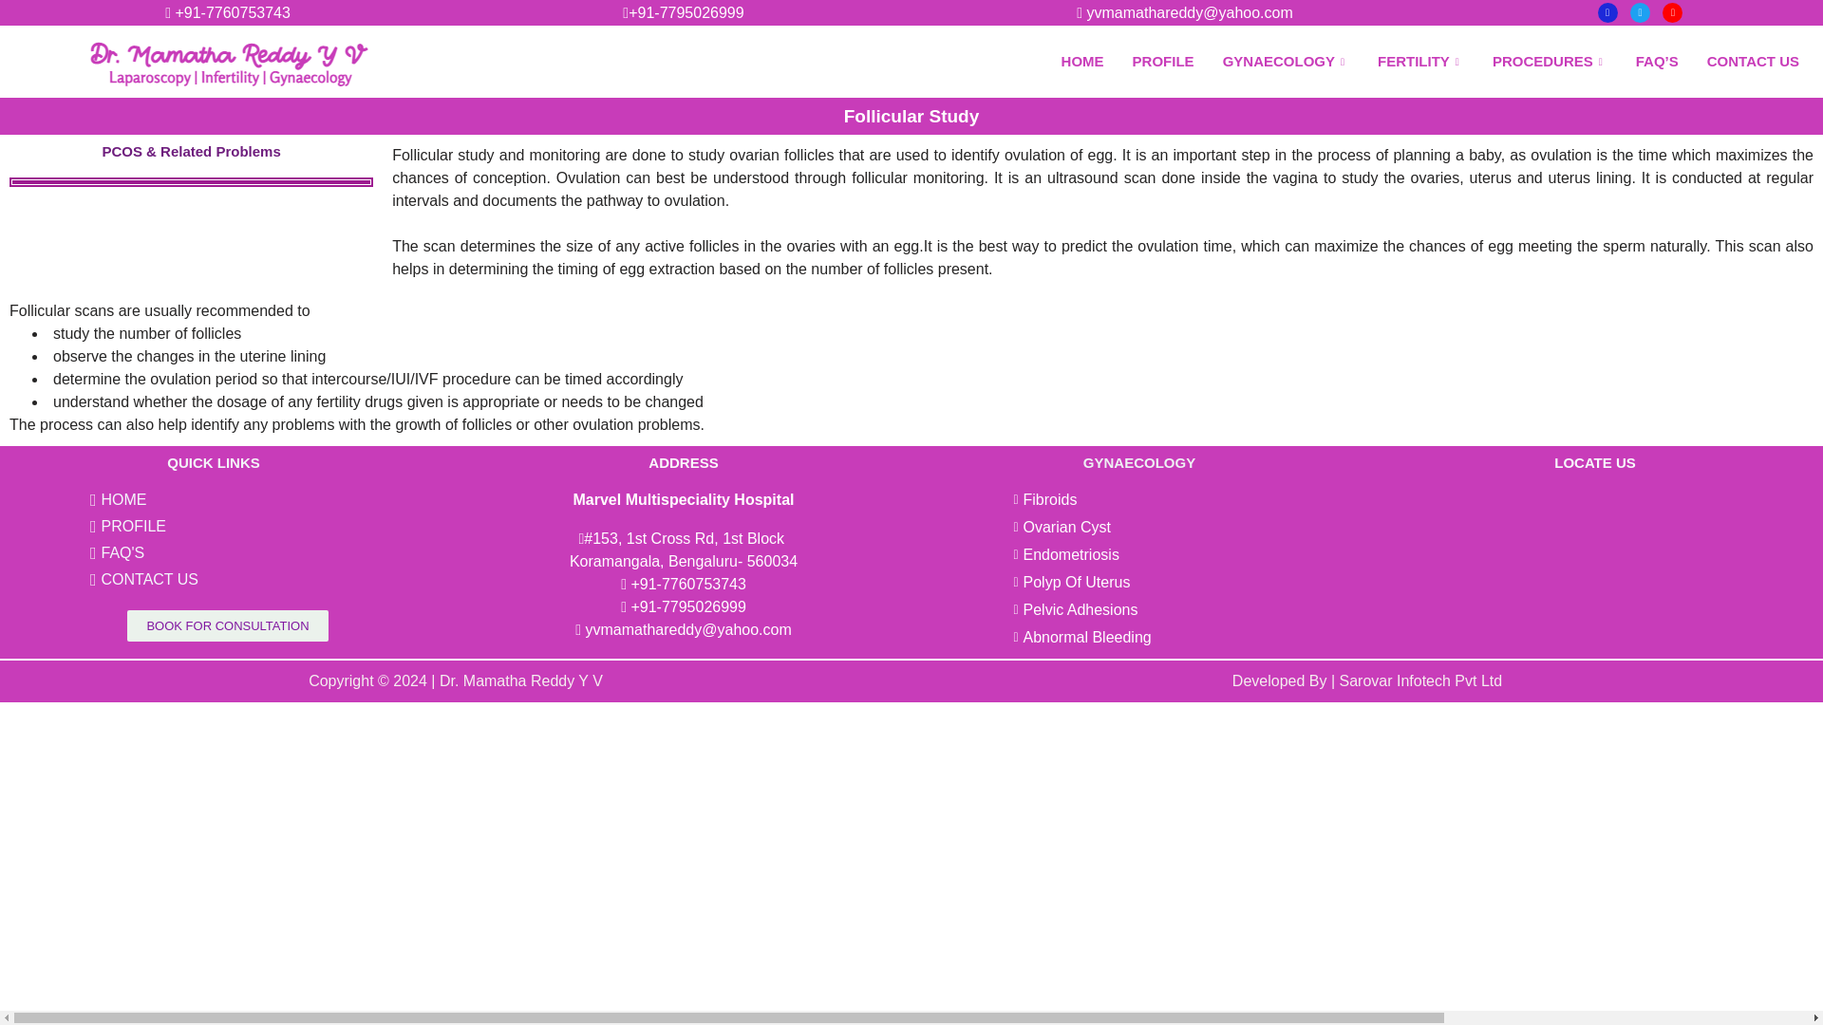 The width and height of the screenshot is (1823, 1025). I want to click on FERTILITY, so click(1420, 61).